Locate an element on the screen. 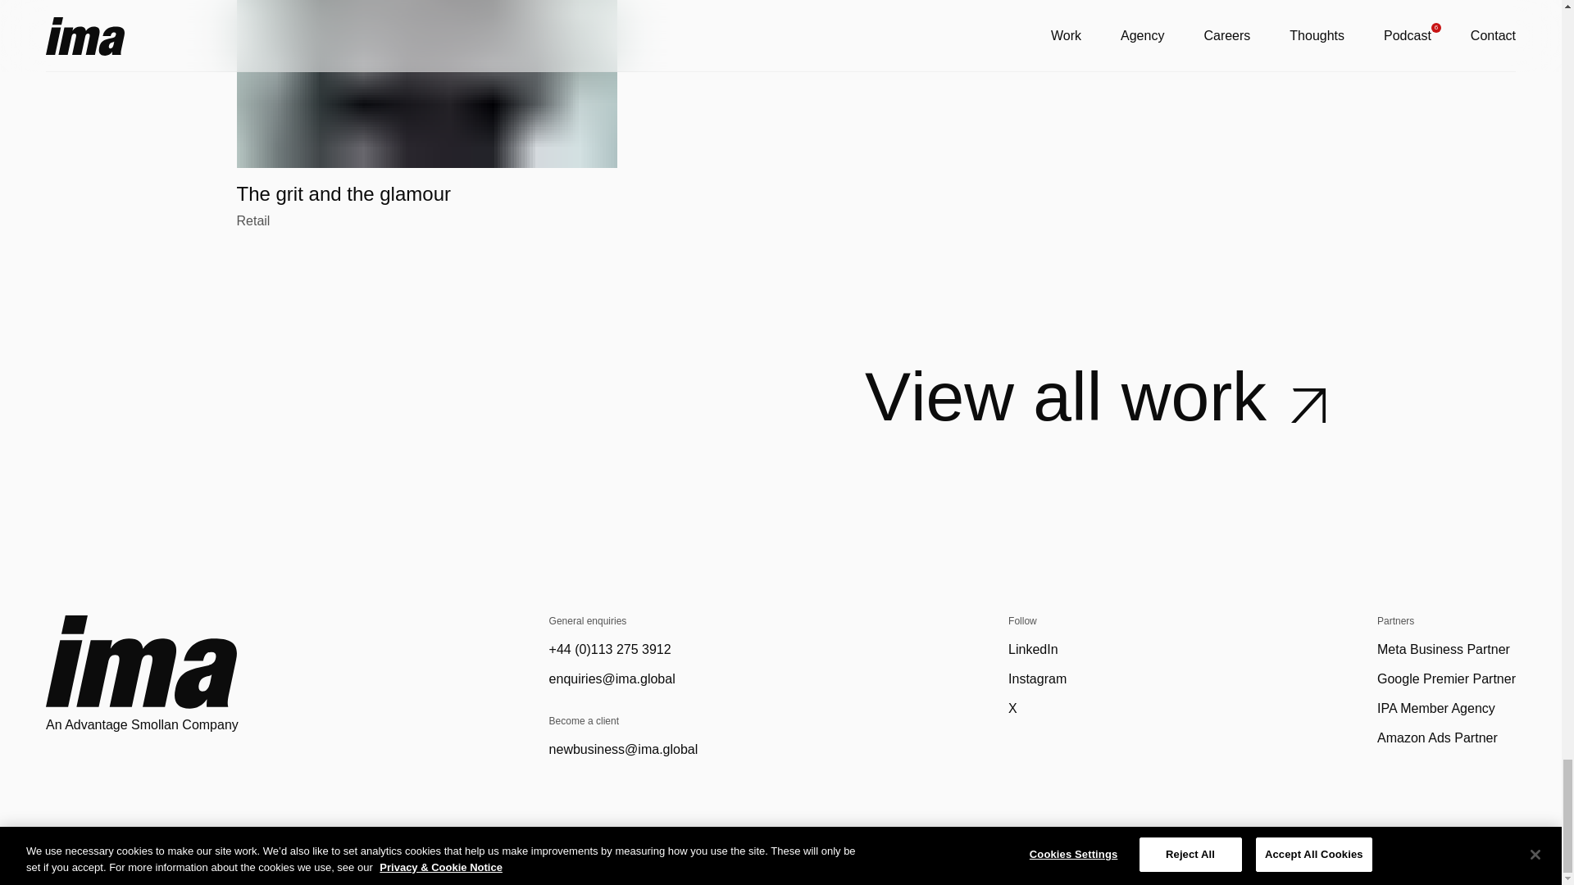 The height and width of the screenshot is (885, 1574). IMA is located at coordinates (141, 662).